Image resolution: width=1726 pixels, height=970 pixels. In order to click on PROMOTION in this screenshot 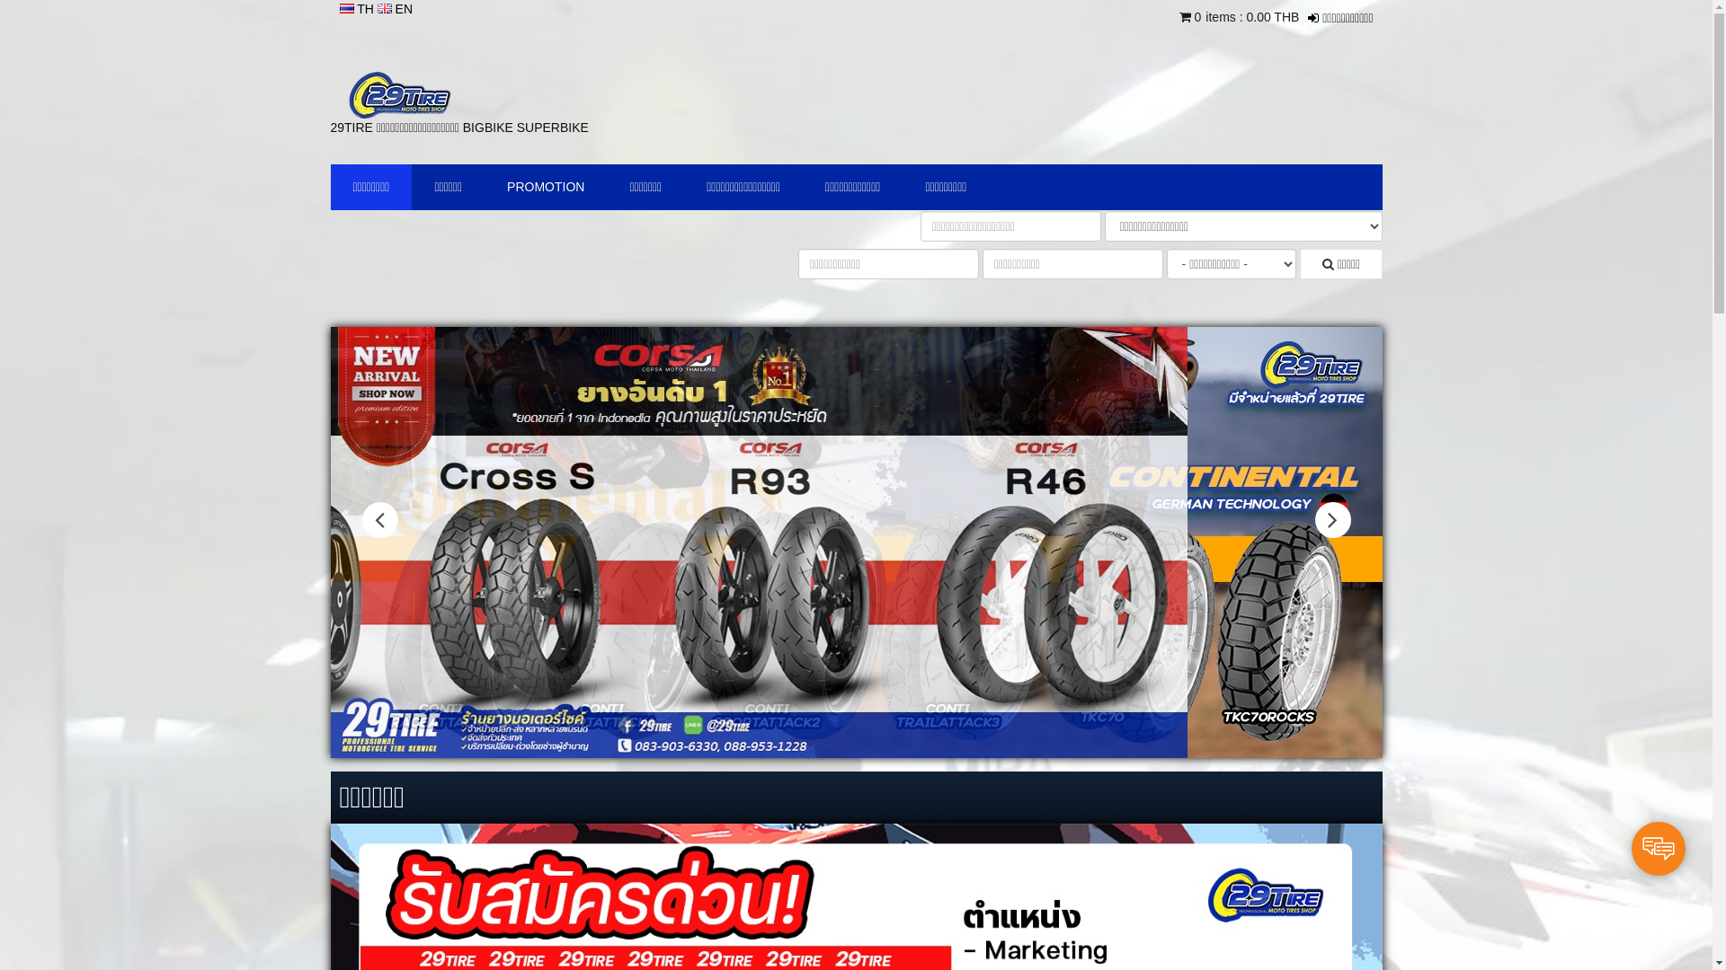, I will do `click(546, 187)`.